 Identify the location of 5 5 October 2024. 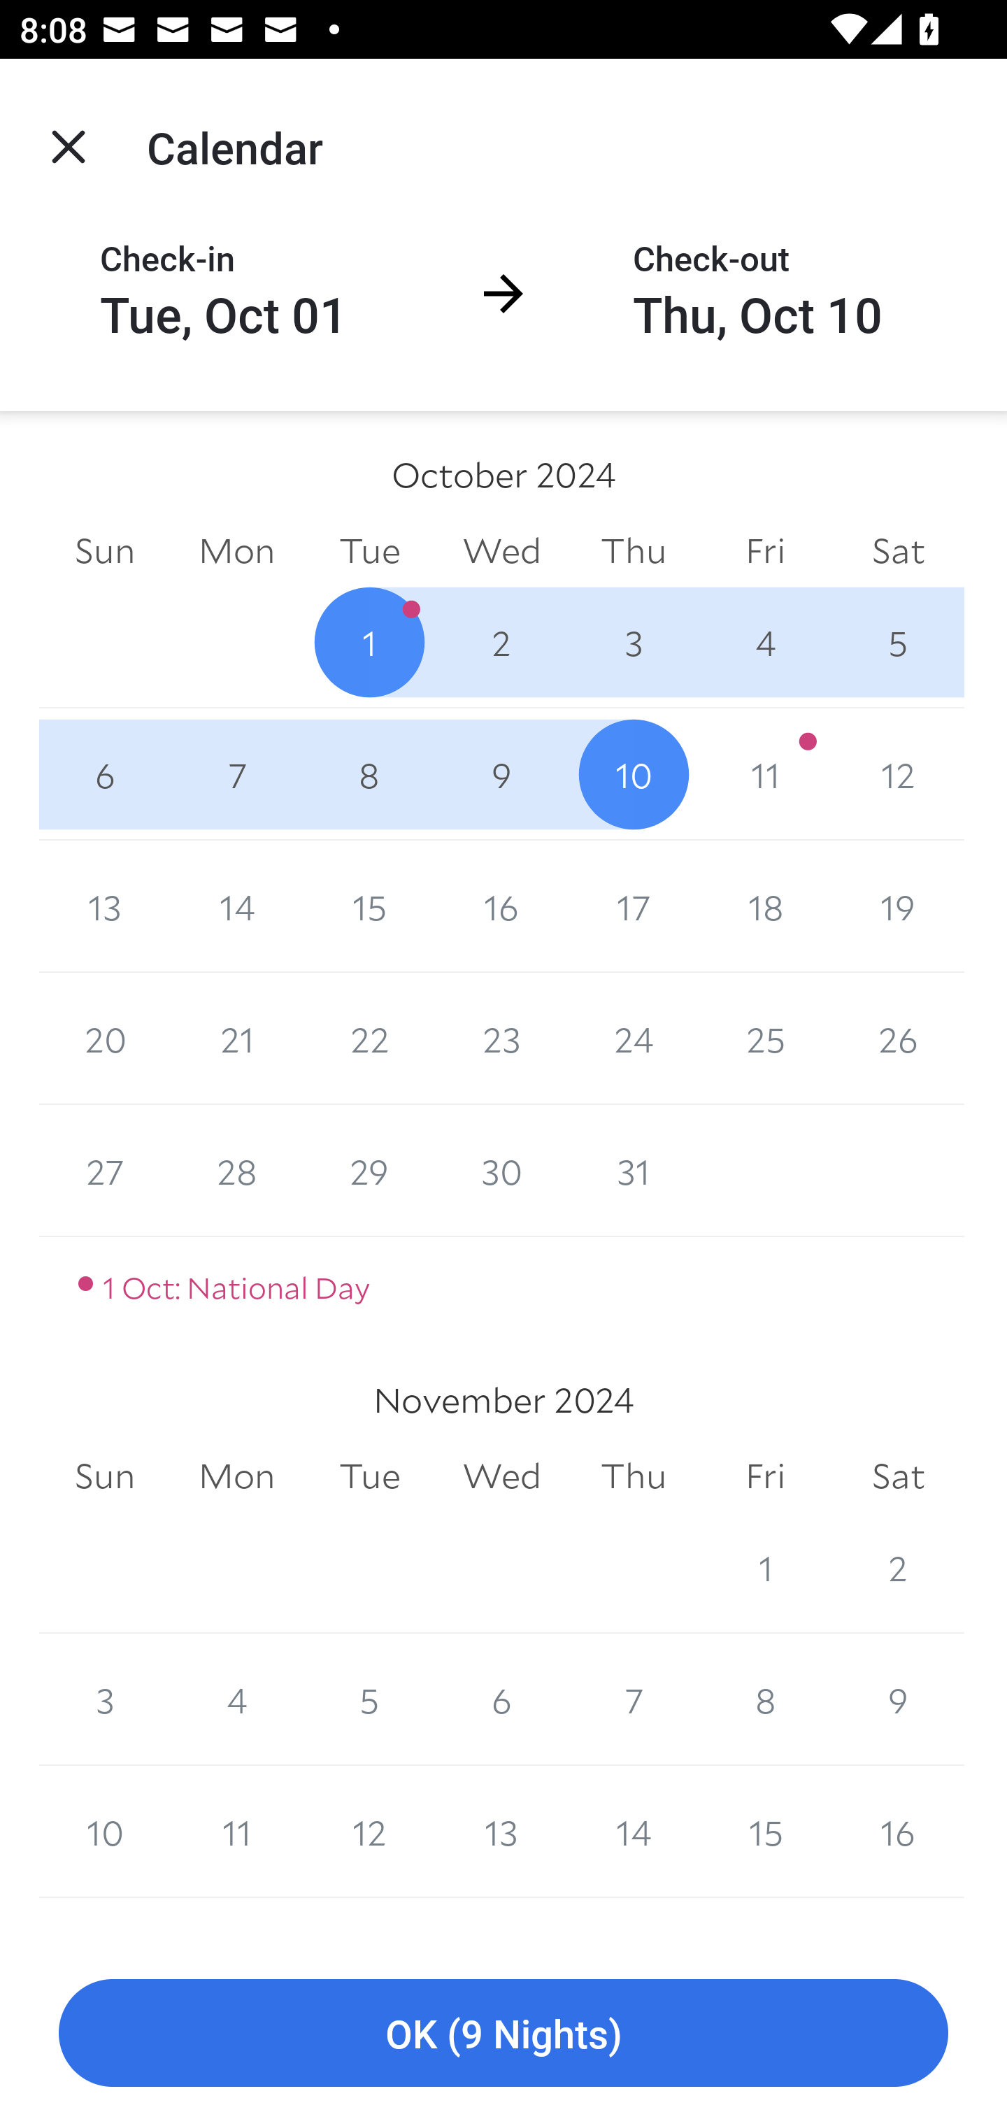
(898, 642).